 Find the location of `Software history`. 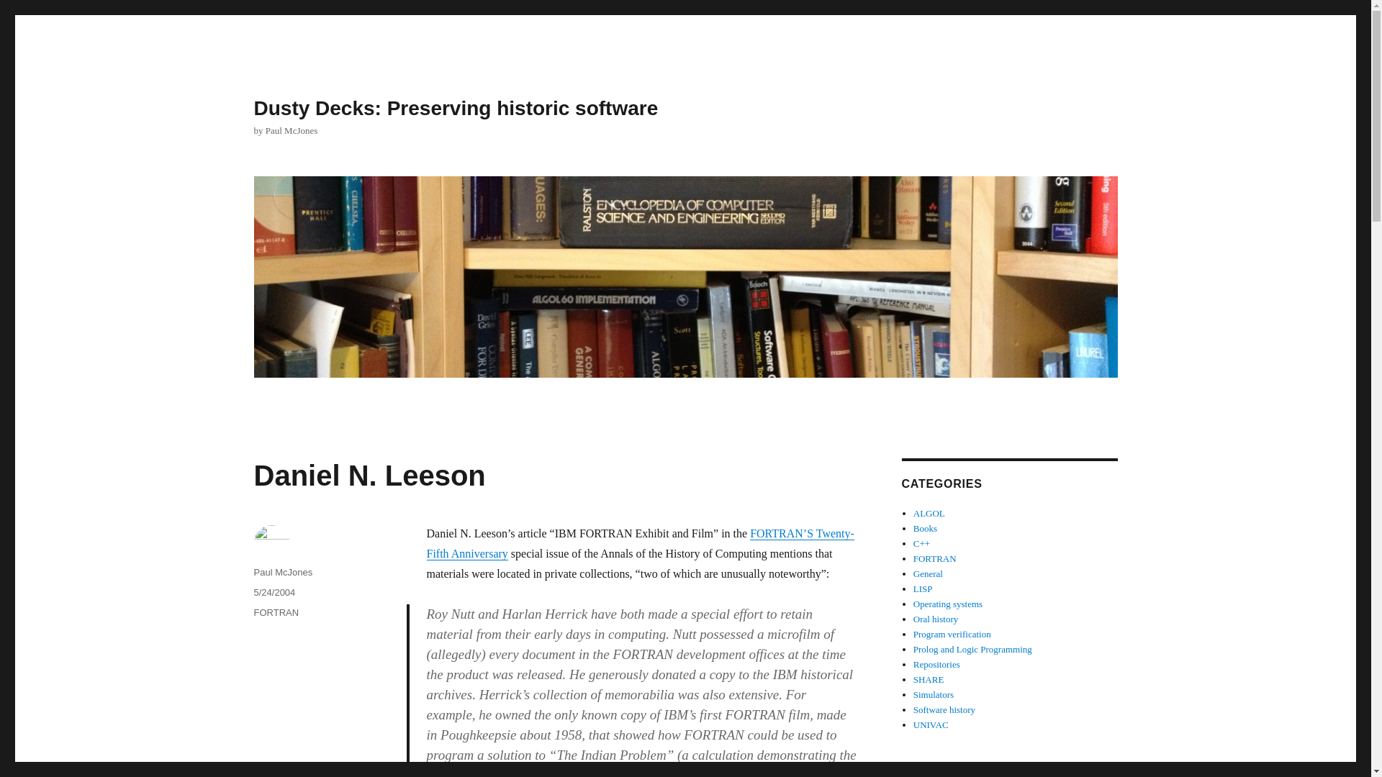

Software history is located at coordinates (944, 709).